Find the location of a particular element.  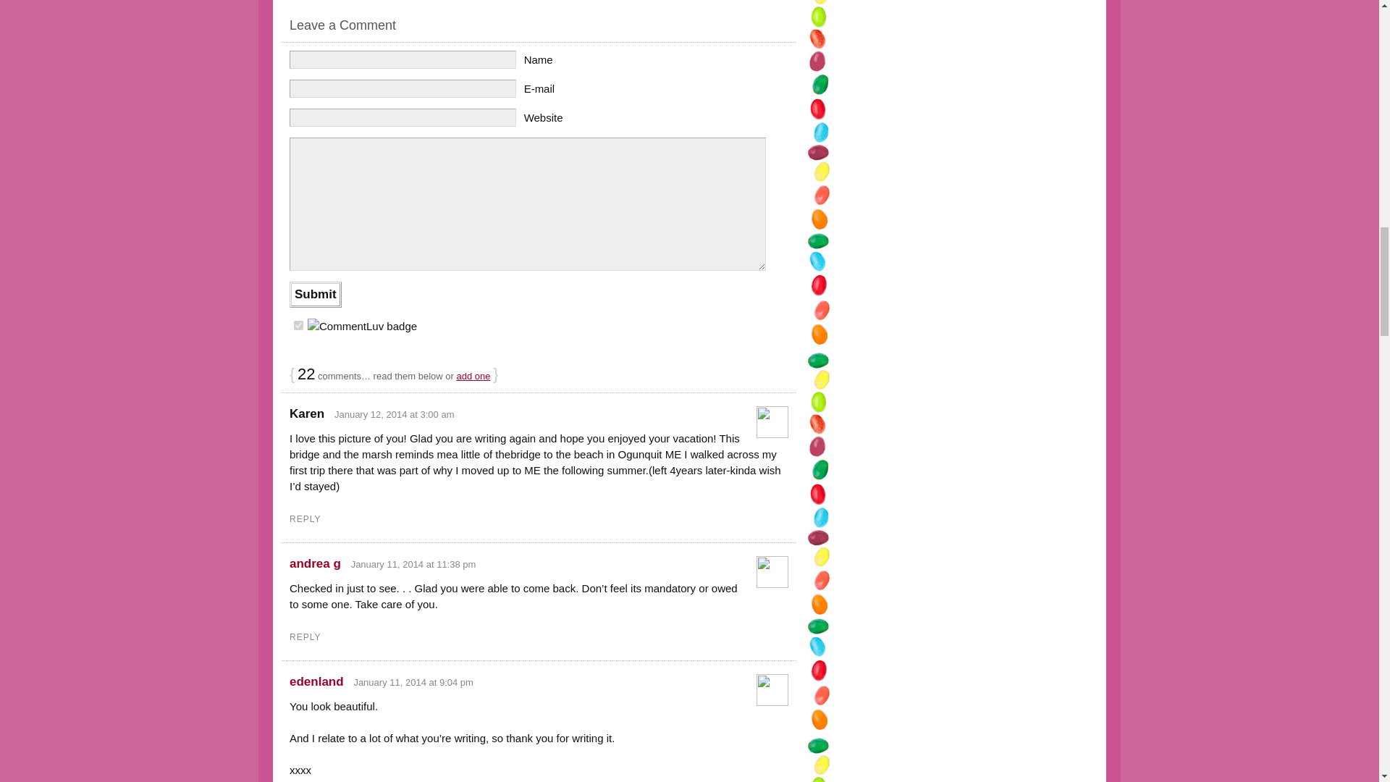

add one is located at coordinates (473, 376).